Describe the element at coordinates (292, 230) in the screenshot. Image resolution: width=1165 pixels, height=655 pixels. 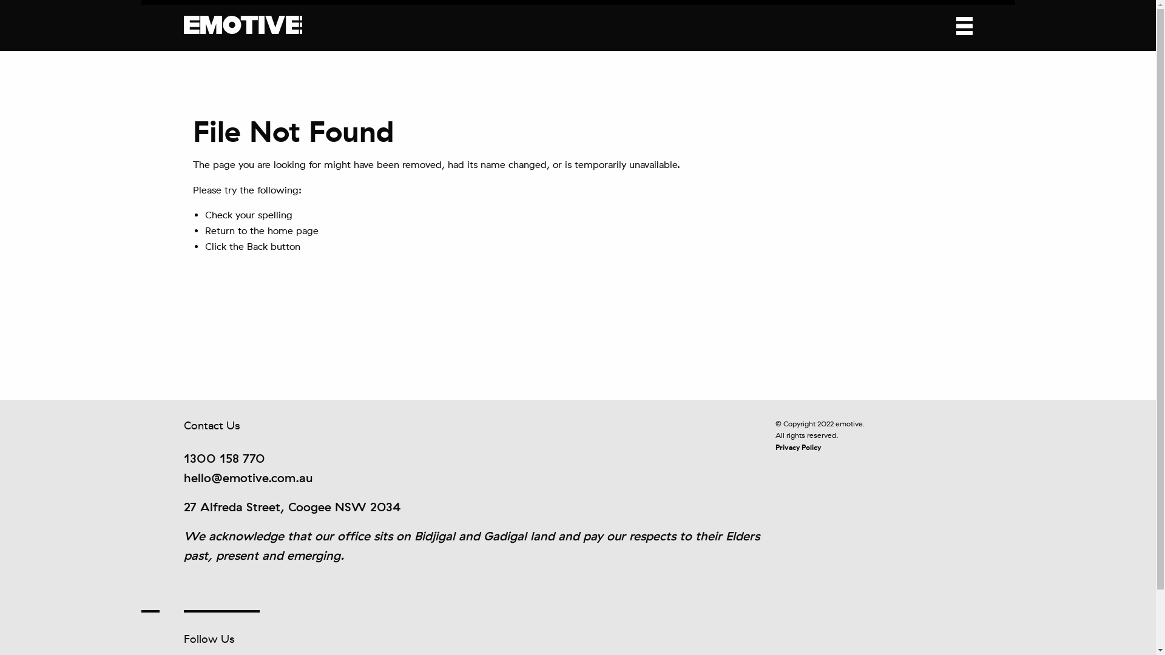
I see `home page` at that location.